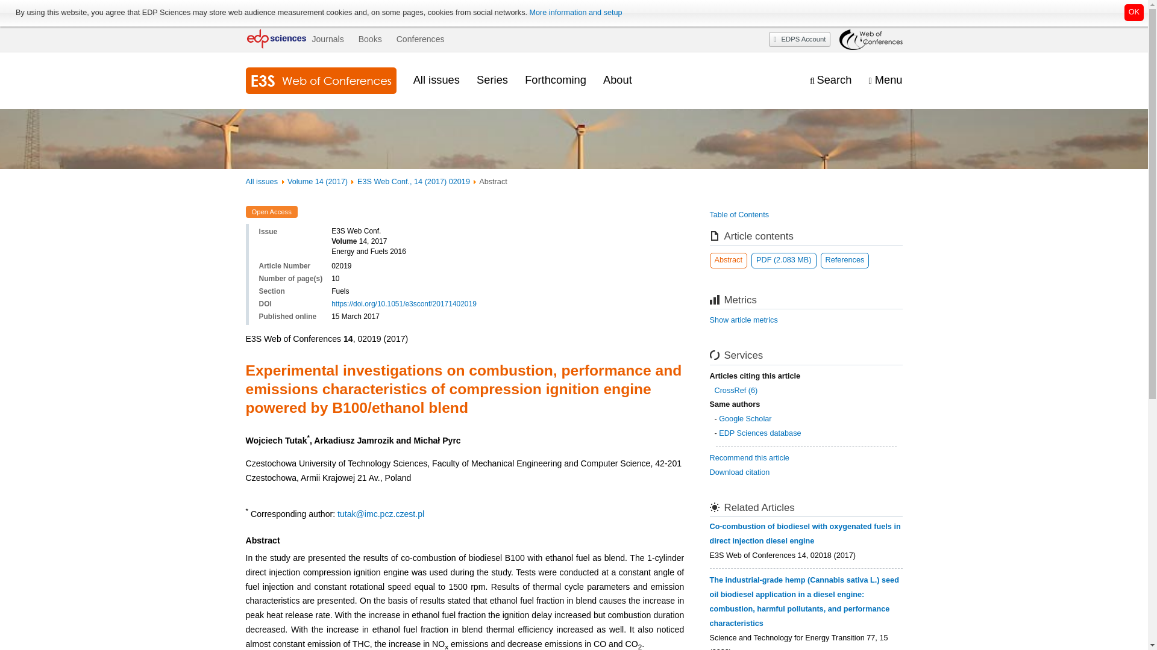  I want to click on Display the search engine, so click(830, 80).